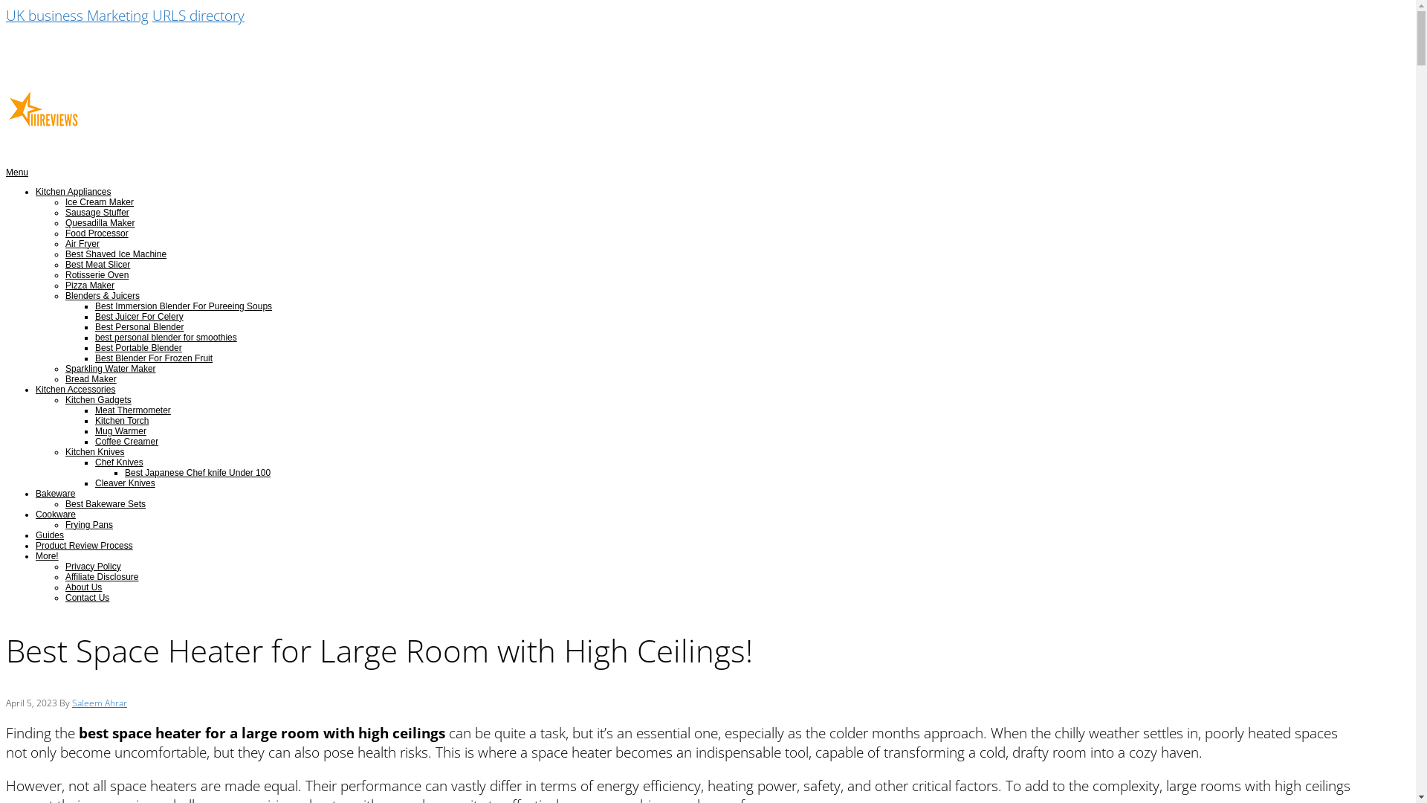 The height and width of the screenshot is (803, 1427). What do you see at coordinates (73, 192) in the screenshot?
I see `Kitchen Appliances` at bounding box center [73, 192].